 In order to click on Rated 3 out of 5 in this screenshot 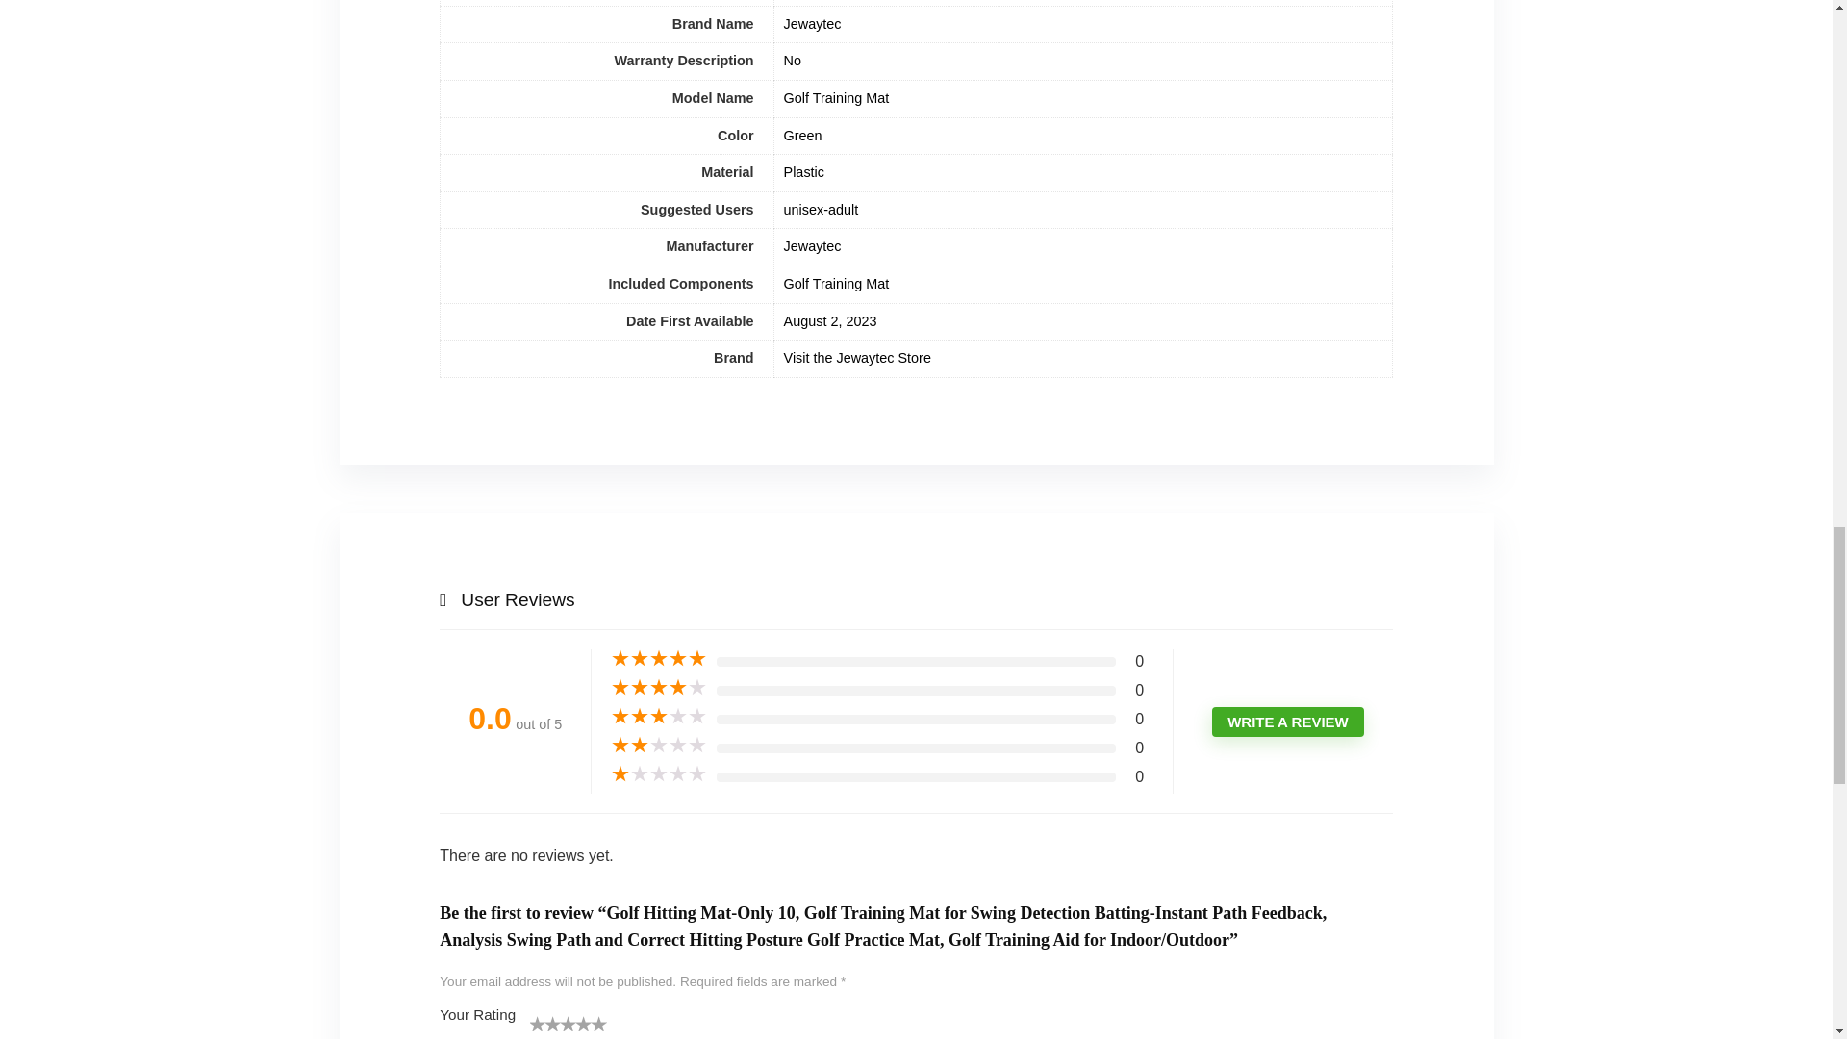, I will do `click(659, 716)`.